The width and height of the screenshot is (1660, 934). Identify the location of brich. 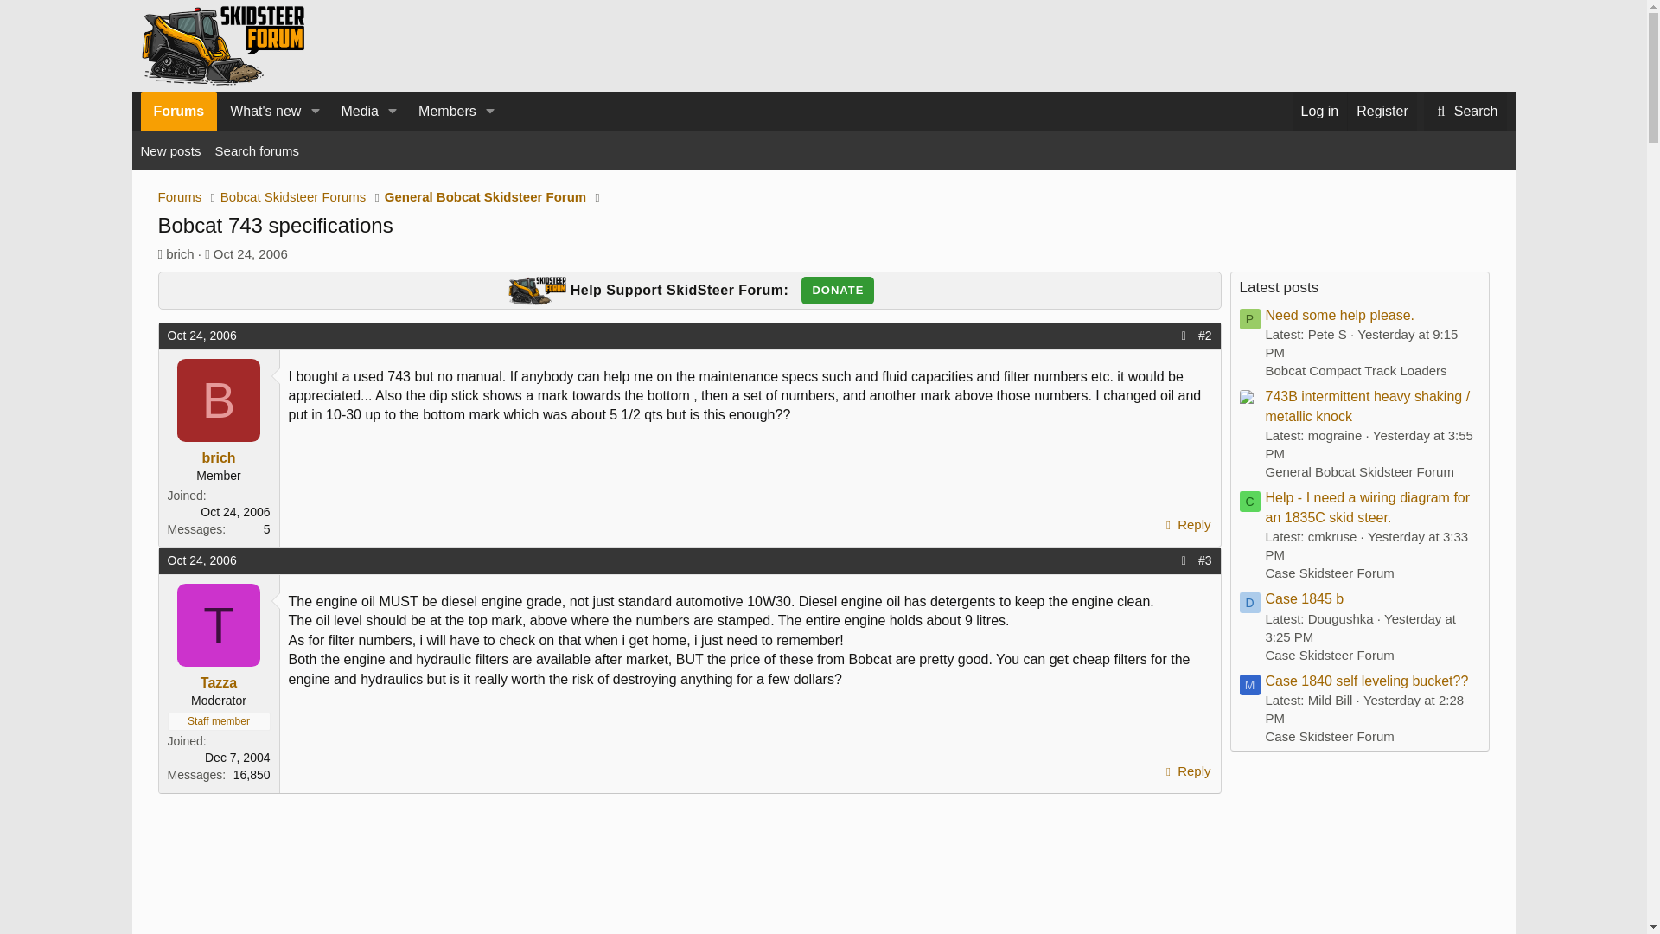
(180, 254).